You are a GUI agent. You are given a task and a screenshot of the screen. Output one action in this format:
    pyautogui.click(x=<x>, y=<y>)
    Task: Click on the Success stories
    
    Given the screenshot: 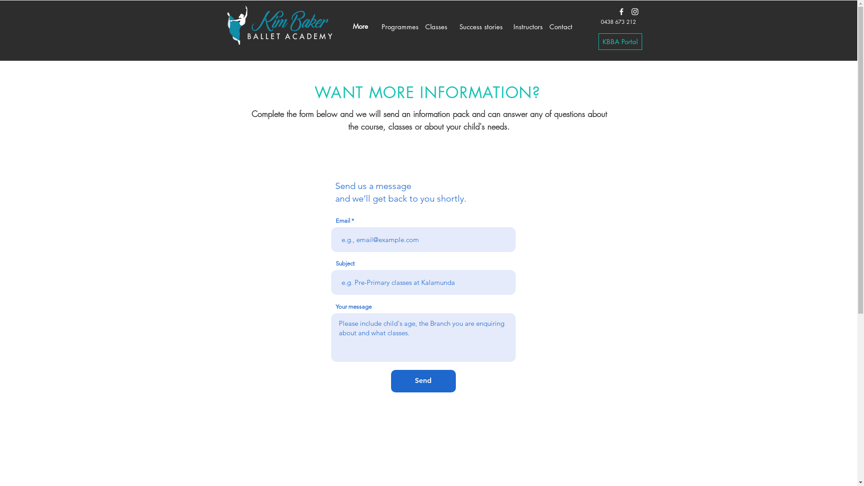 What is the action you would take?
    pyautogui.click(x=481, y=26)
    